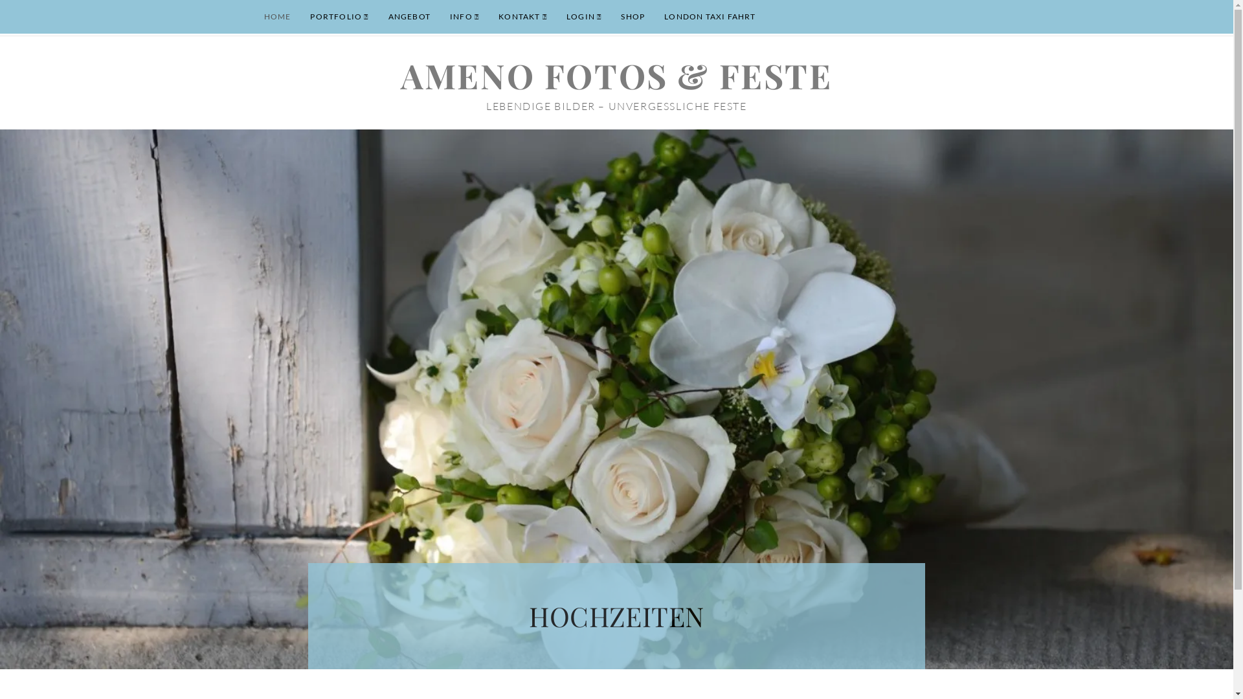 The height and width of the screenshot is (699, 1243). I want to click on HOME, so click(277, 17).